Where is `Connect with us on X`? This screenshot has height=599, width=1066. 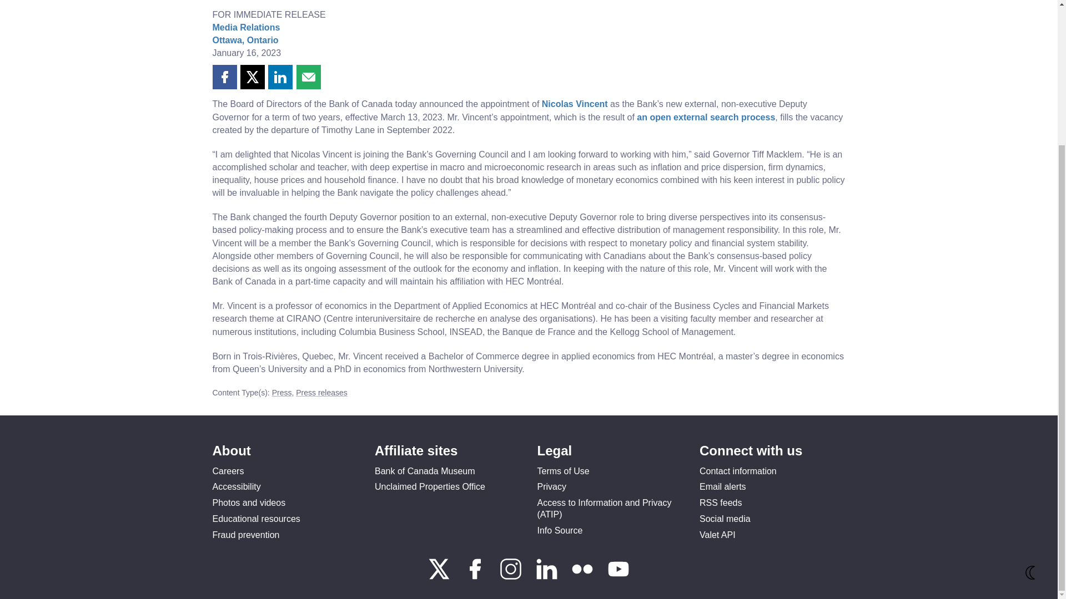
Connect with us on X is located at coordinates (440, 577).